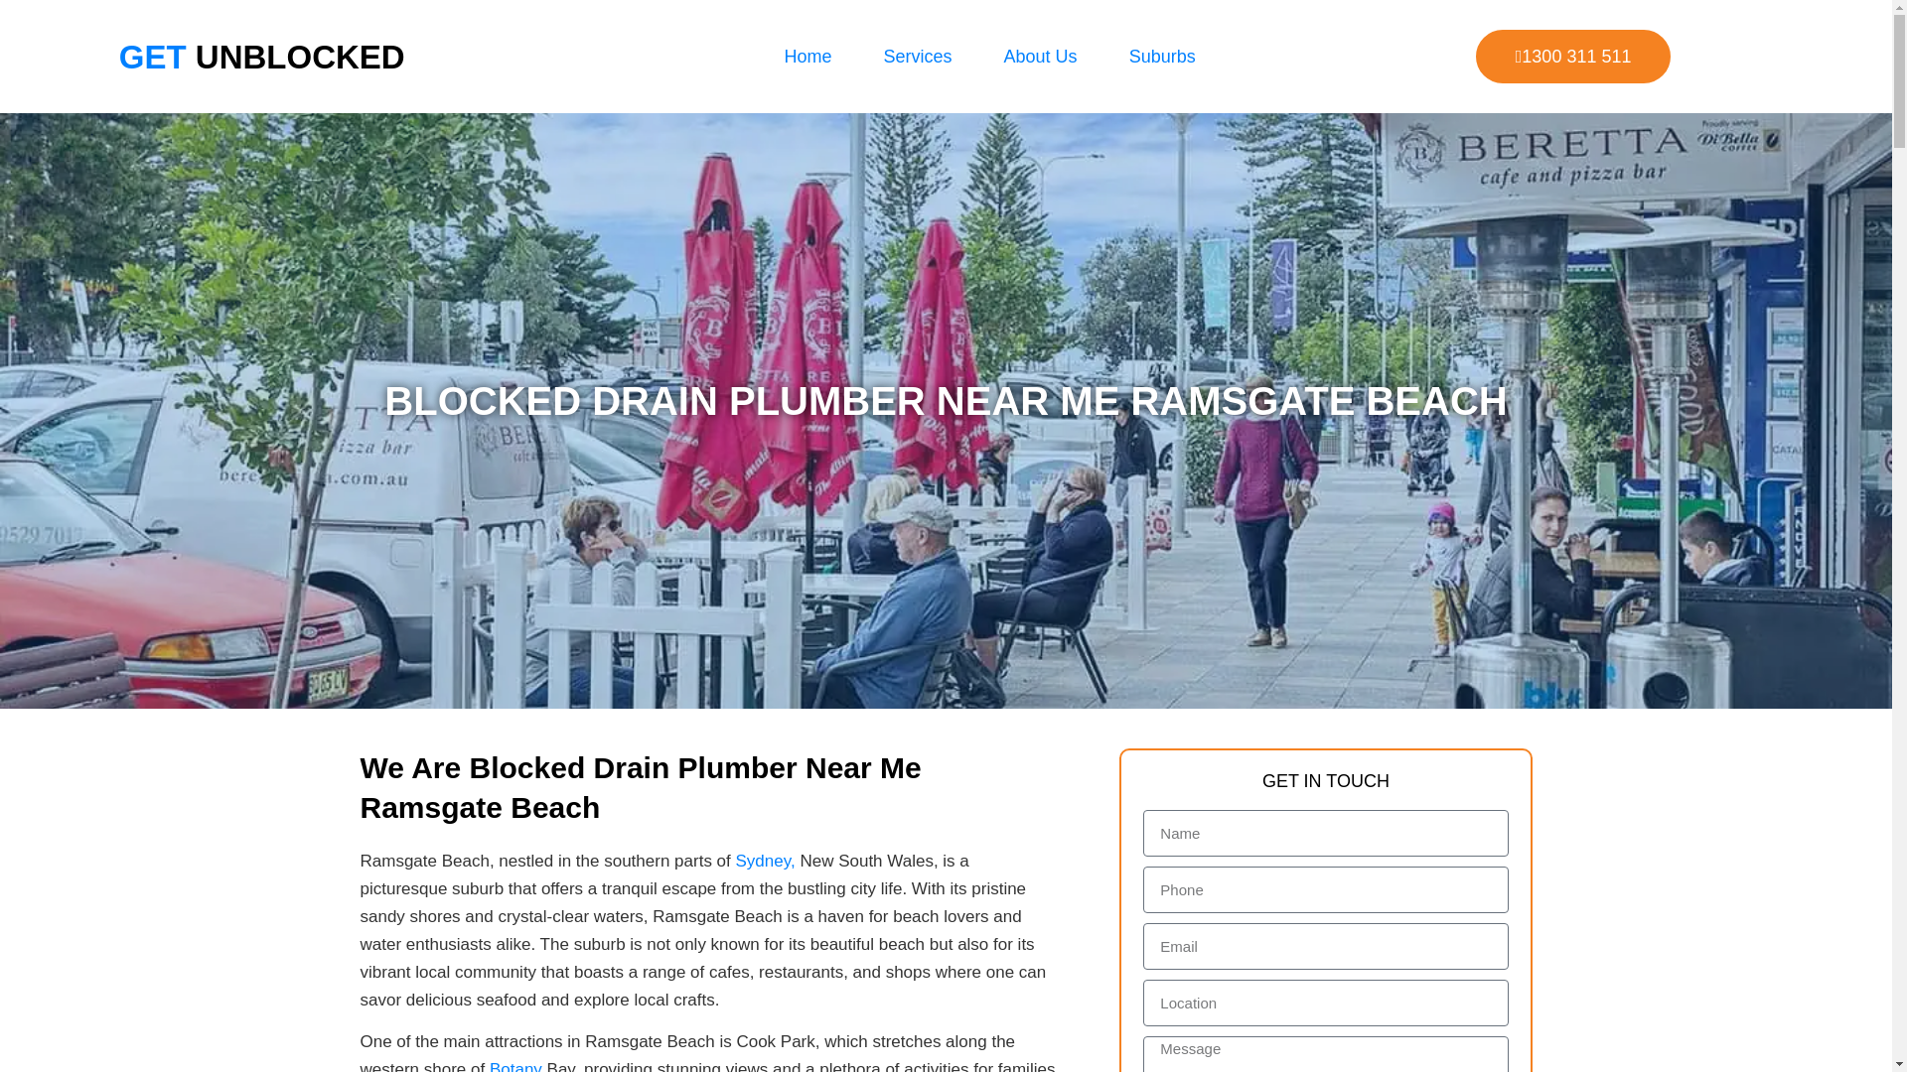 This screenshot has height=1072, width=1907. Describe the element at coordinates (918, 56) in the screenshot. I see `Services` at that location.